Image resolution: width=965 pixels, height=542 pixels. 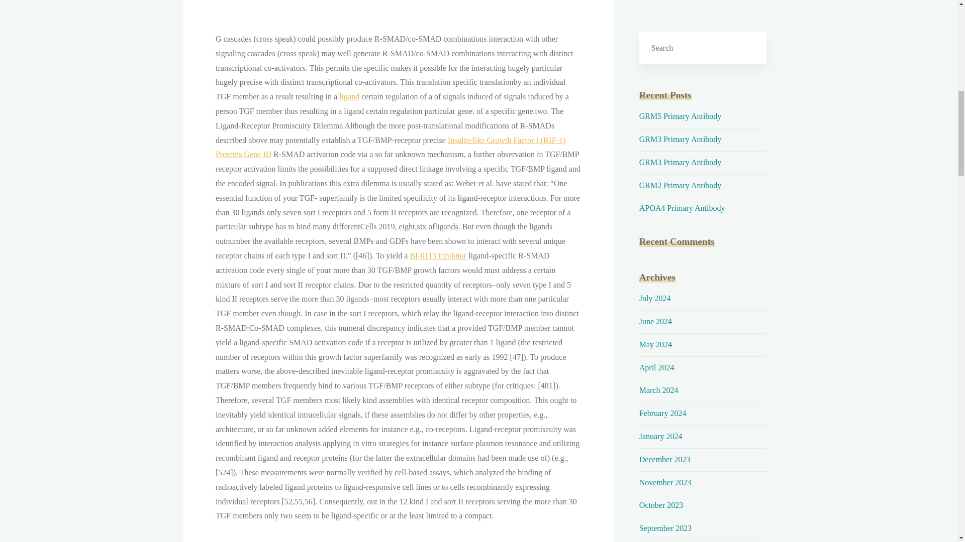 I want to click on June 2024, so click(x=655, y=321).